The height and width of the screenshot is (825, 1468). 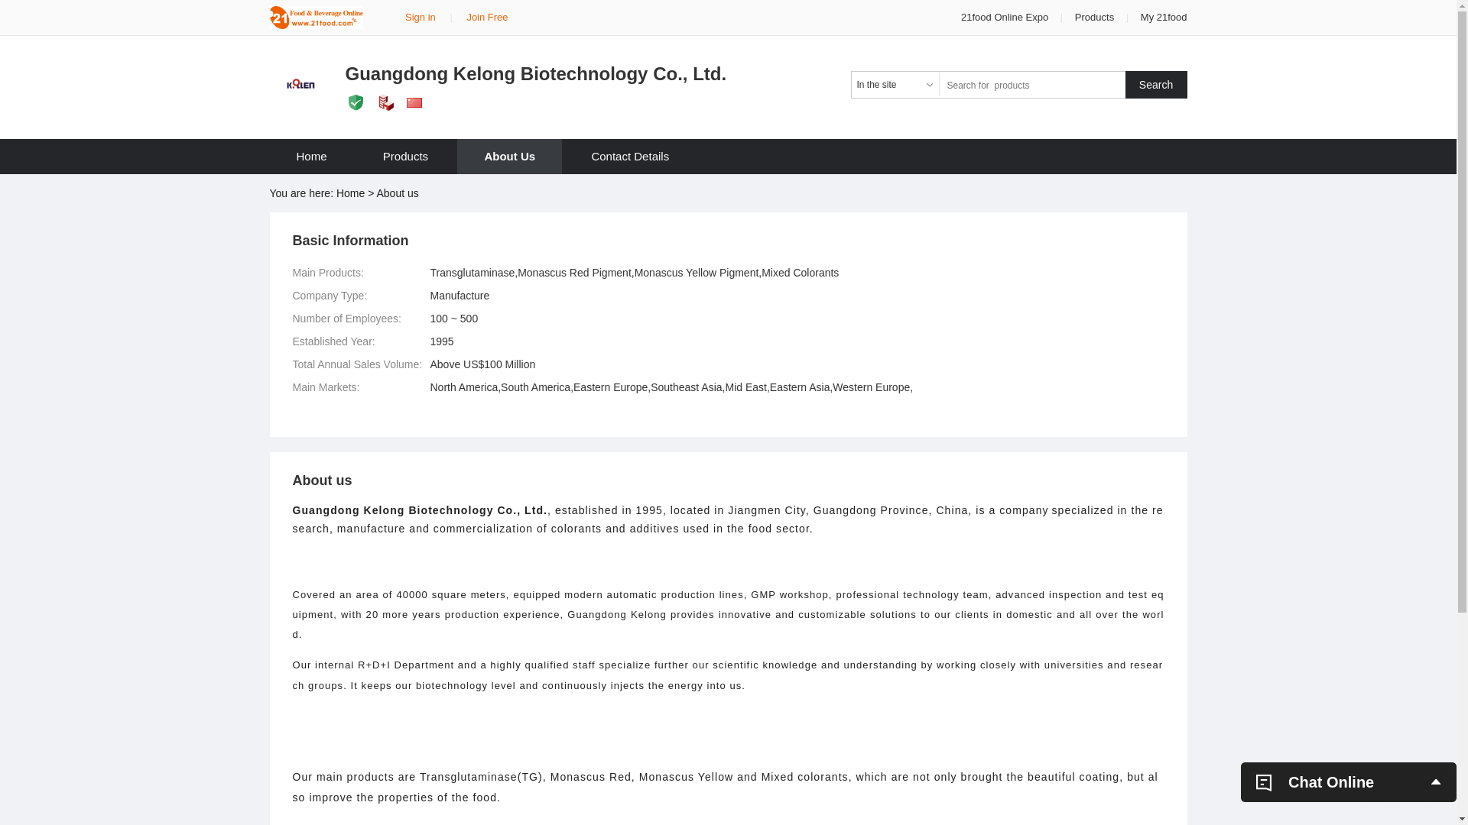 What do you see at coordinates (487, 17) in the screenshot?
I see `Join Free` at bounding box center [487, 17].